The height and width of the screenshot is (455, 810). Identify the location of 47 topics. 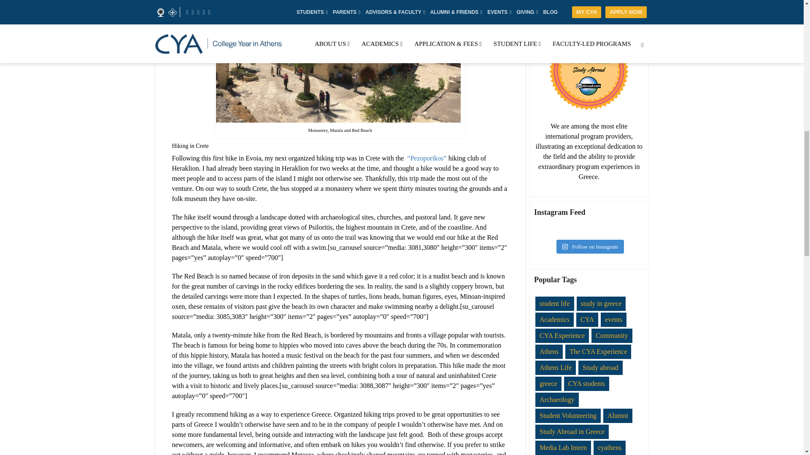
(549, 351).